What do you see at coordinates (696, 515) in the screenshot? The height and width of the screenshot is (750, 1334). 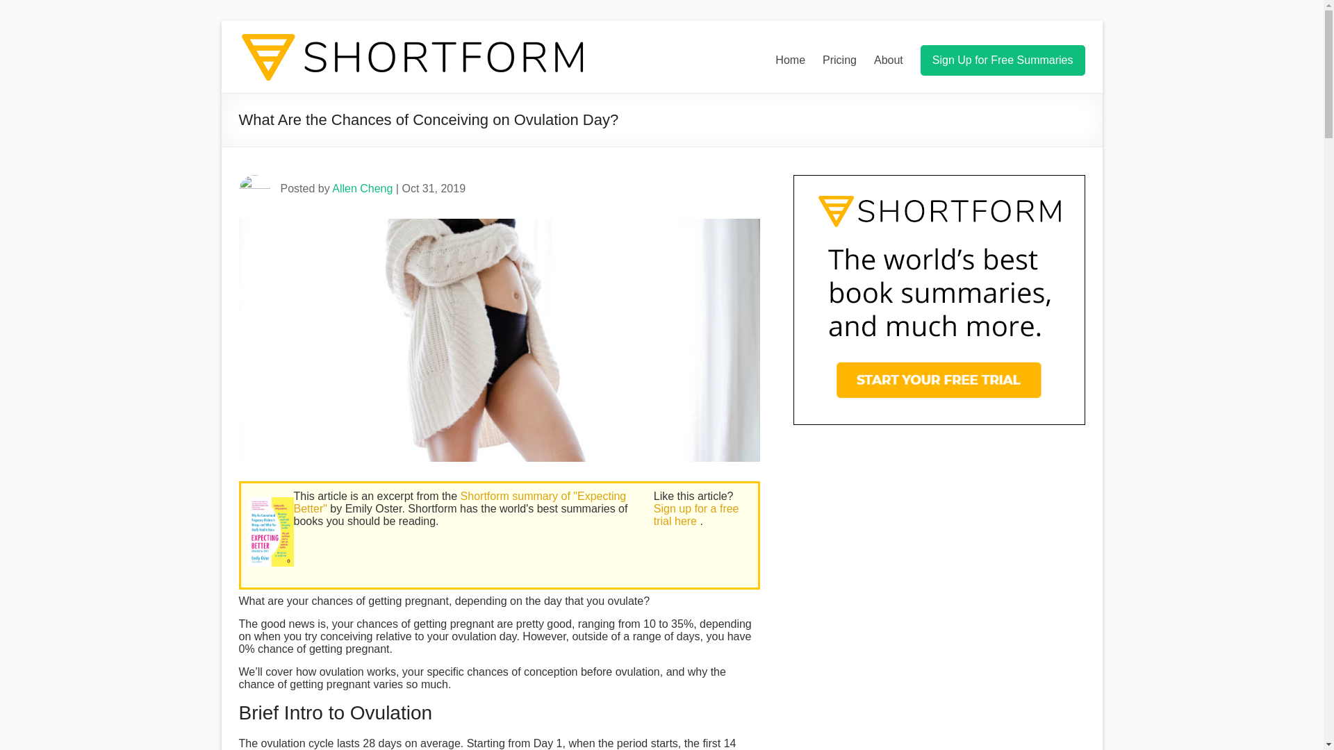 I see `Sign up for a free trial here` at bounding box center [696, 515].